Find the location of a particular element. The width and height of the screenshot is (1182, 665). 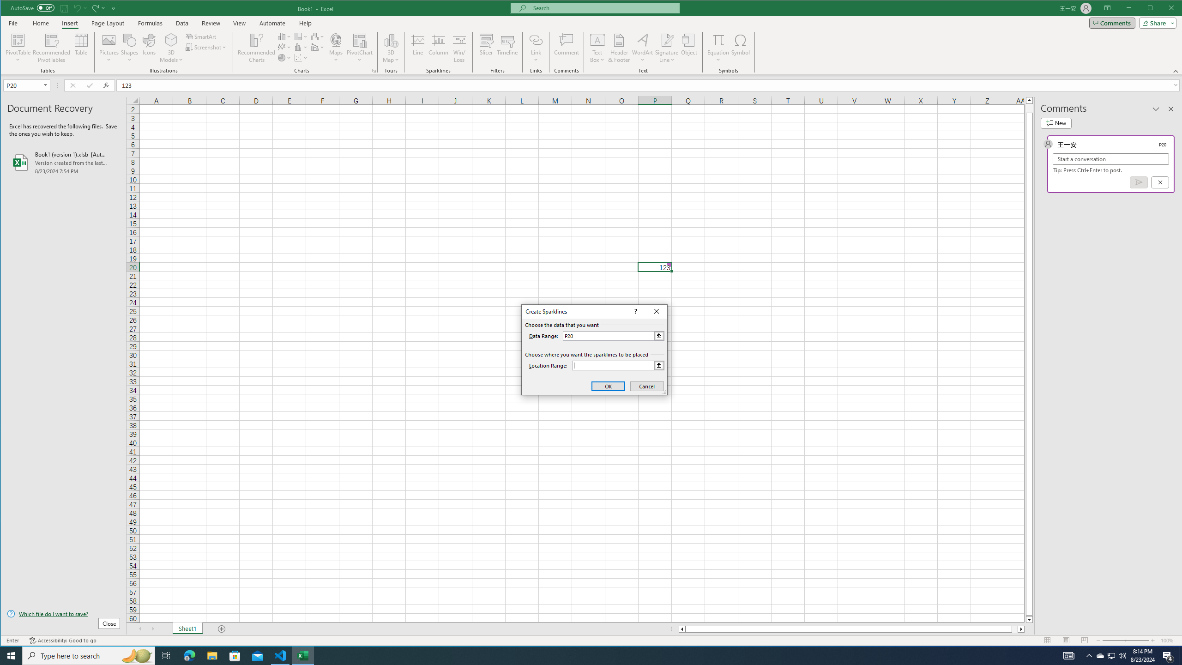

Normal is located at coordinates (1048, 641).